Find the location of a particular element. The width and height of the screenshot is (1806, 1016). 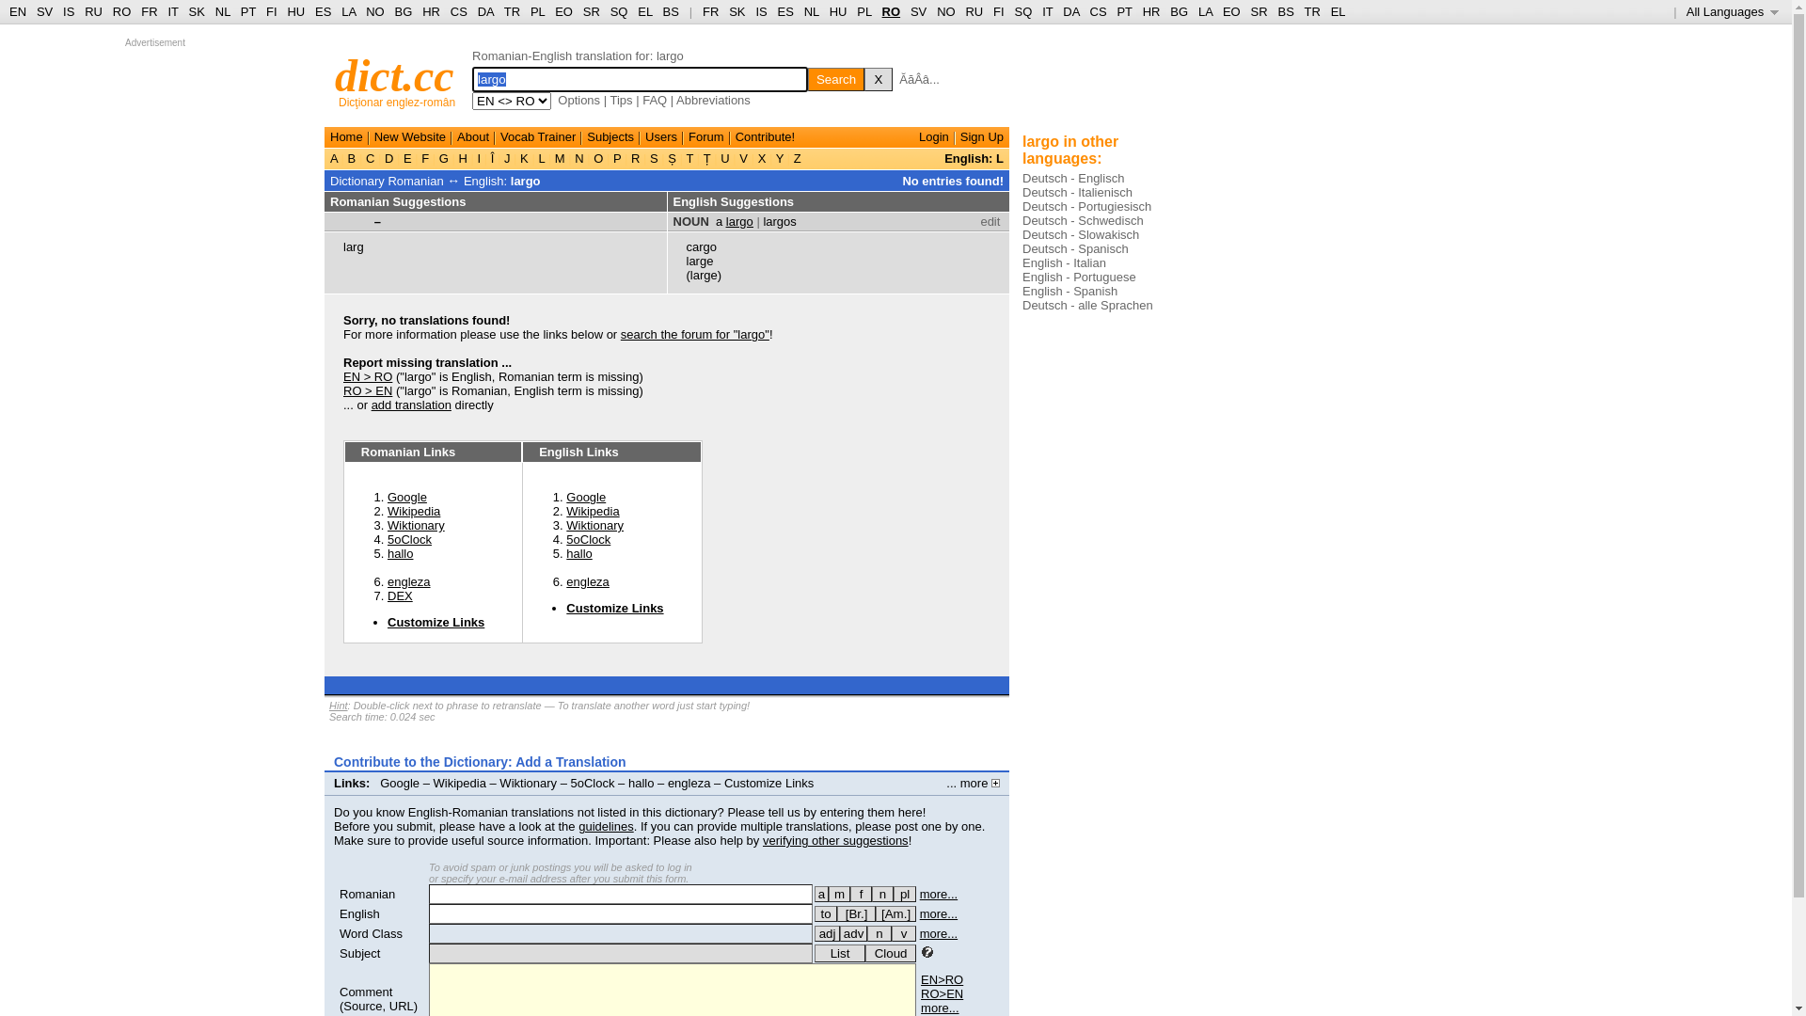

English is located at coordinates (359, 914).